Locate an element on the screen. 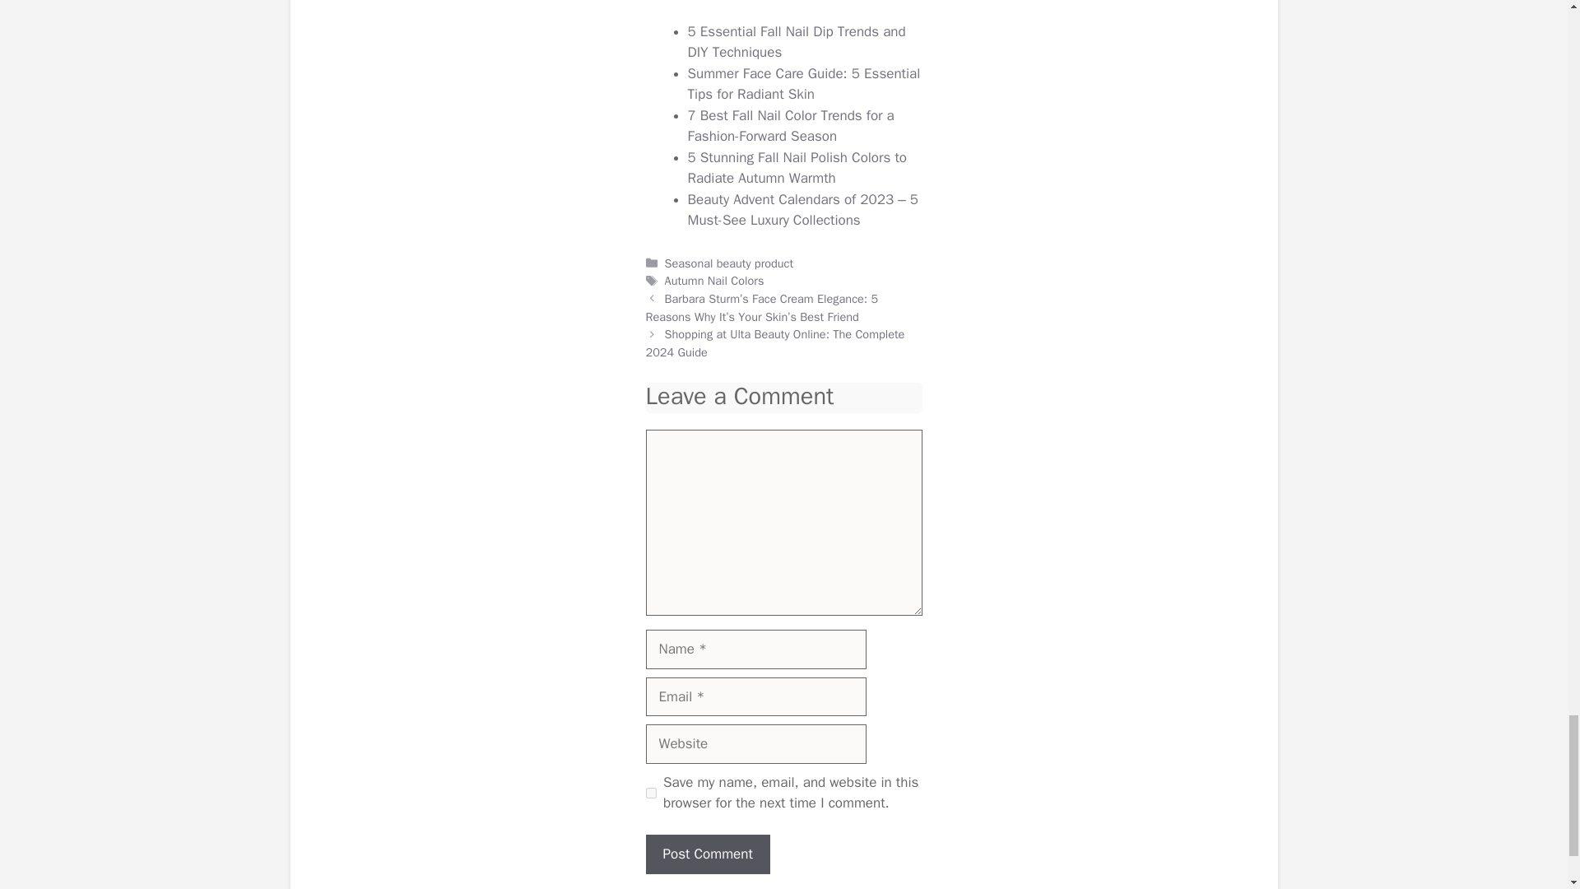 The image size is (1580, 889). 5 Stunning Fall Nail Polish Colors to Radiate Autumn Warmth is located at coordinates (797, 168).